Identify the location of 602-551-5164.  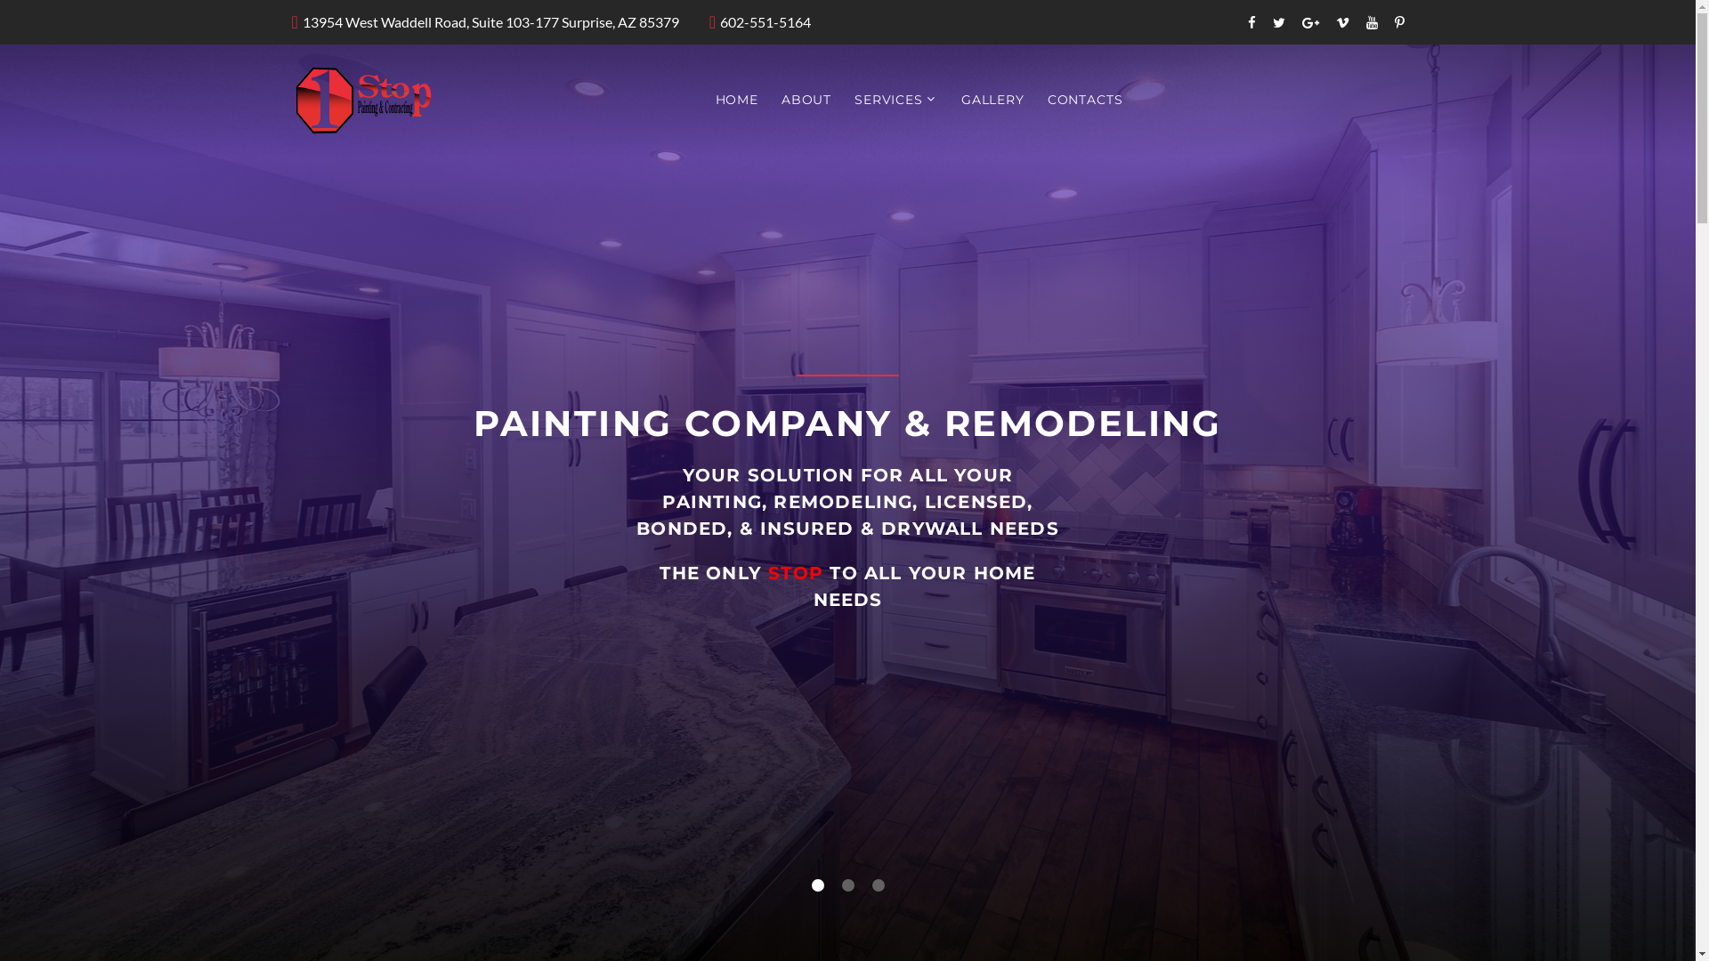
(765, 23).